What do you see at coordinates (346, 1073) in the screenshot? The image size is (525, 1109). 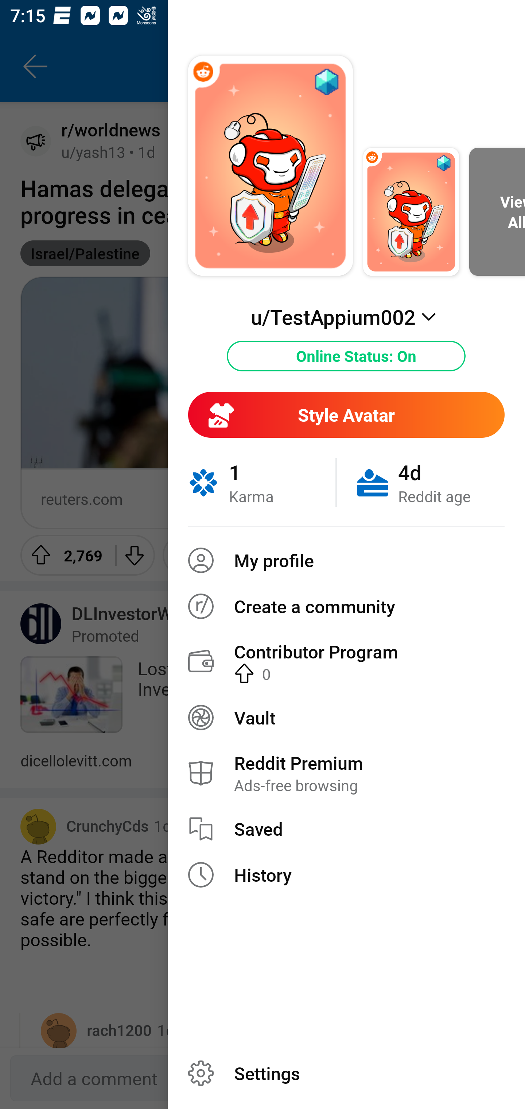 I see `Settings` at bounding box center [346, 1073].